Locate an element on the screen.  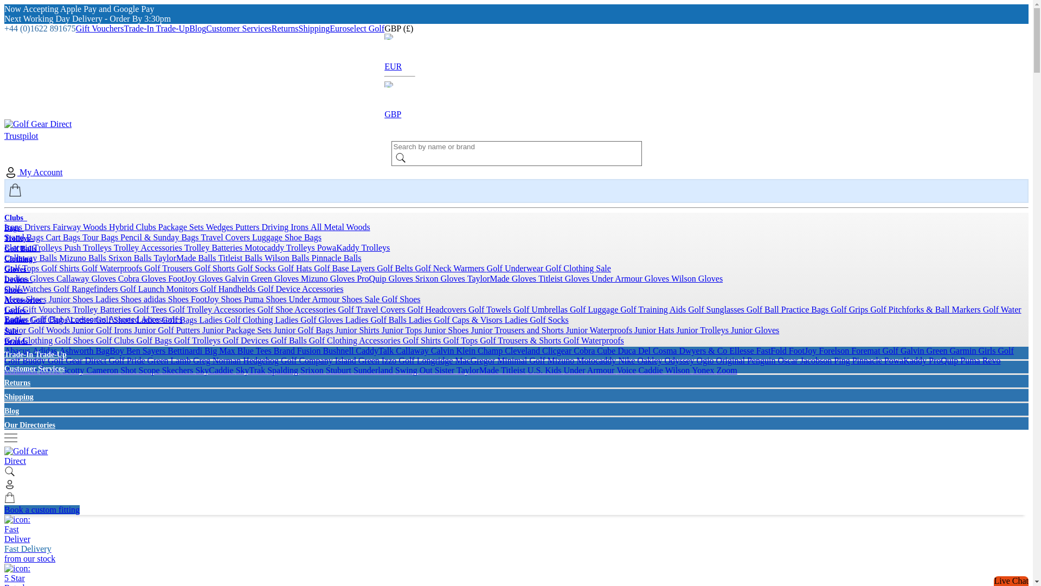
Shoe Bags is located at coordinates (303, 237).